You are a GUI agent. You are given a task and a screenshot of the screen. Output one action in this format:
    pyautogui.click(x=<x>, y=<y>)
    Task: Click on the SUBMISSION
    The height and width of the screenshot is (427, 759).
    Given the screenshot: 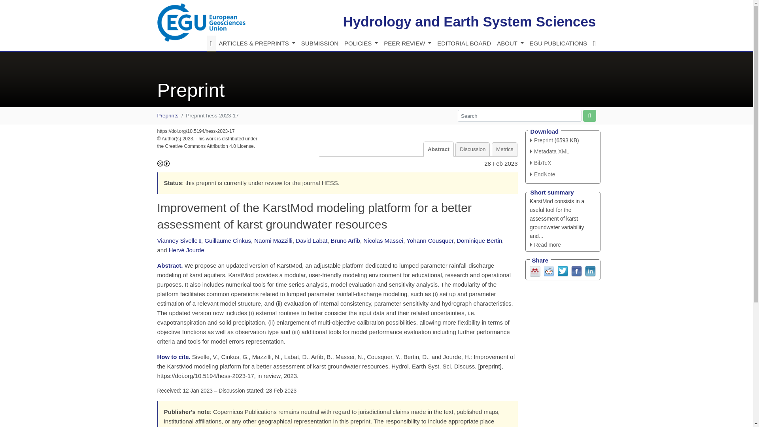 What is the action you would take?
    pyautogui.click(x=319, y=43)
    